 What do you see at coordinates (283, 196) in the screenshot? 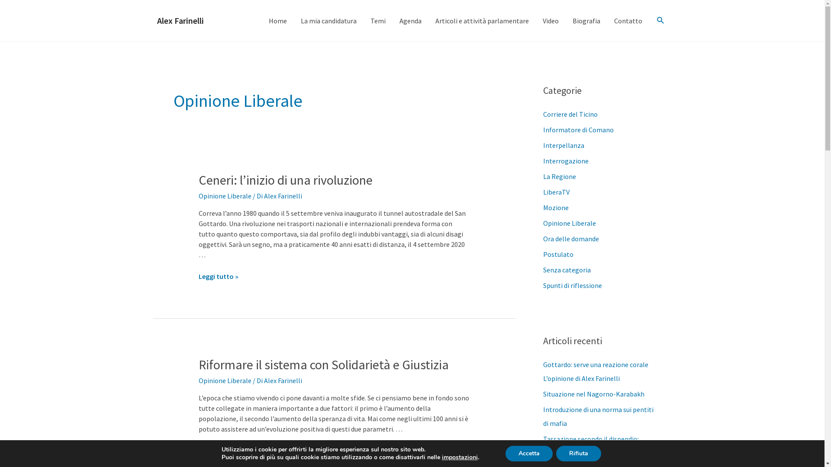
I see `Alex Farinelli` at bounding box center [283, 196].